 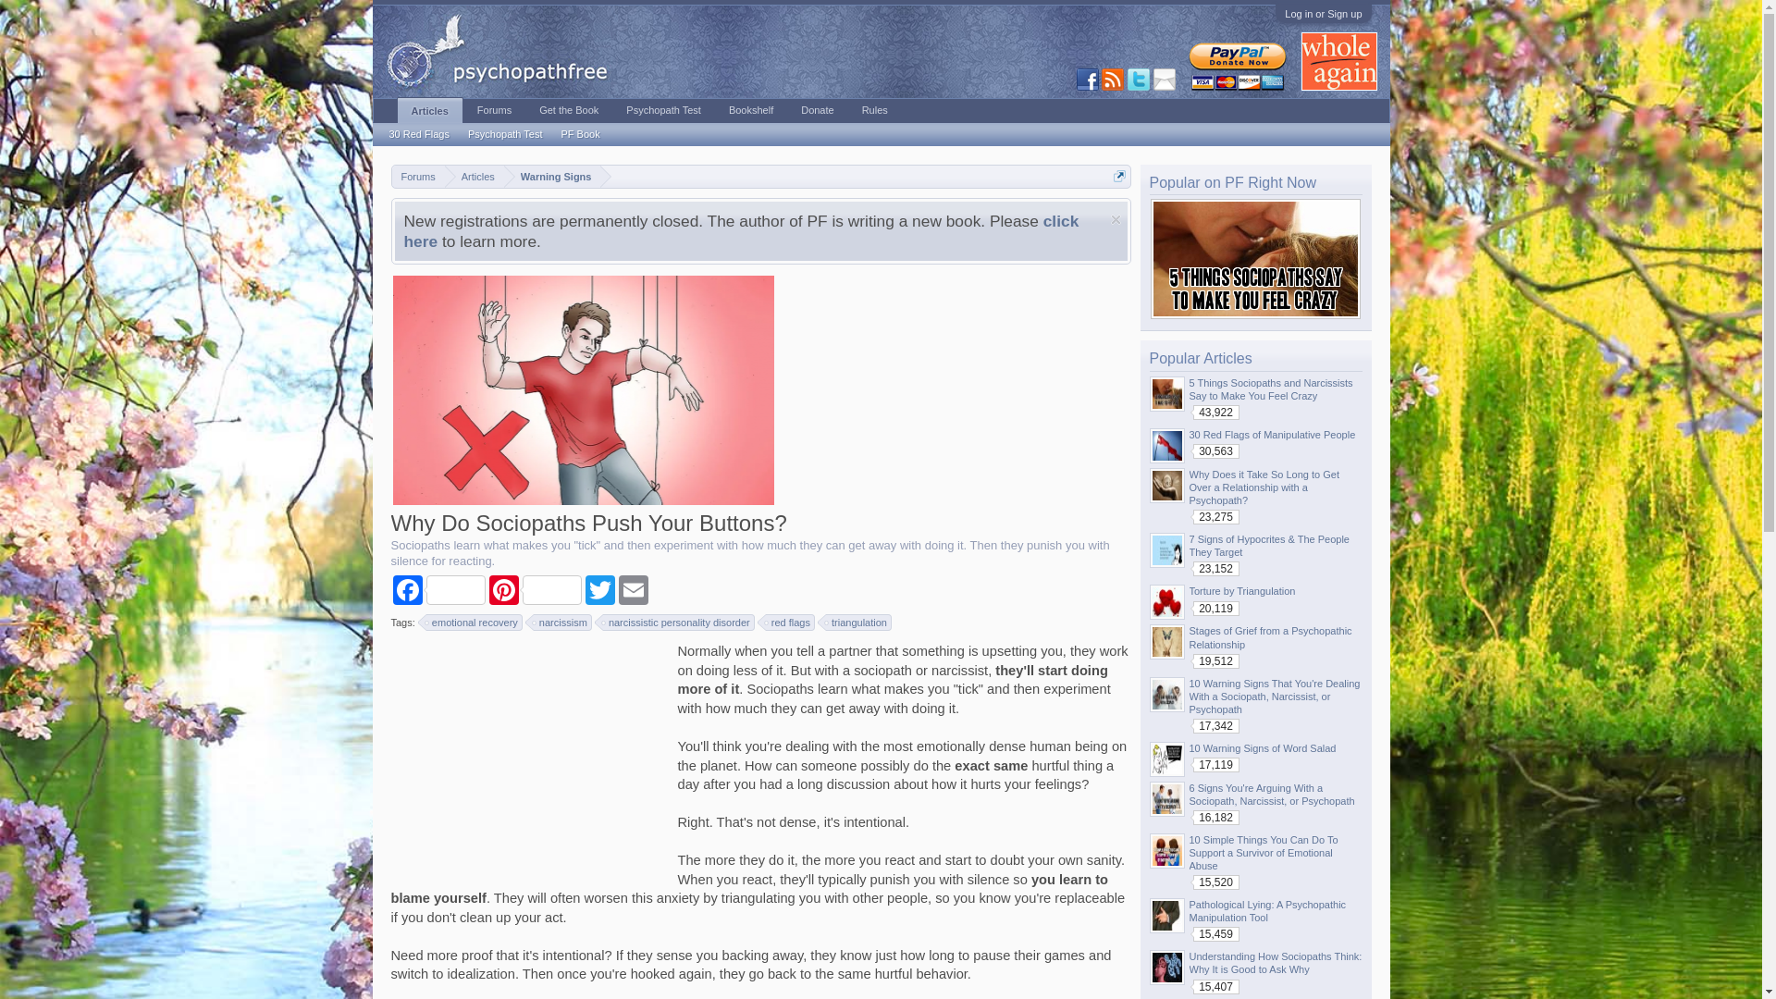 I want to click on Email, so click(x=633, y=590).